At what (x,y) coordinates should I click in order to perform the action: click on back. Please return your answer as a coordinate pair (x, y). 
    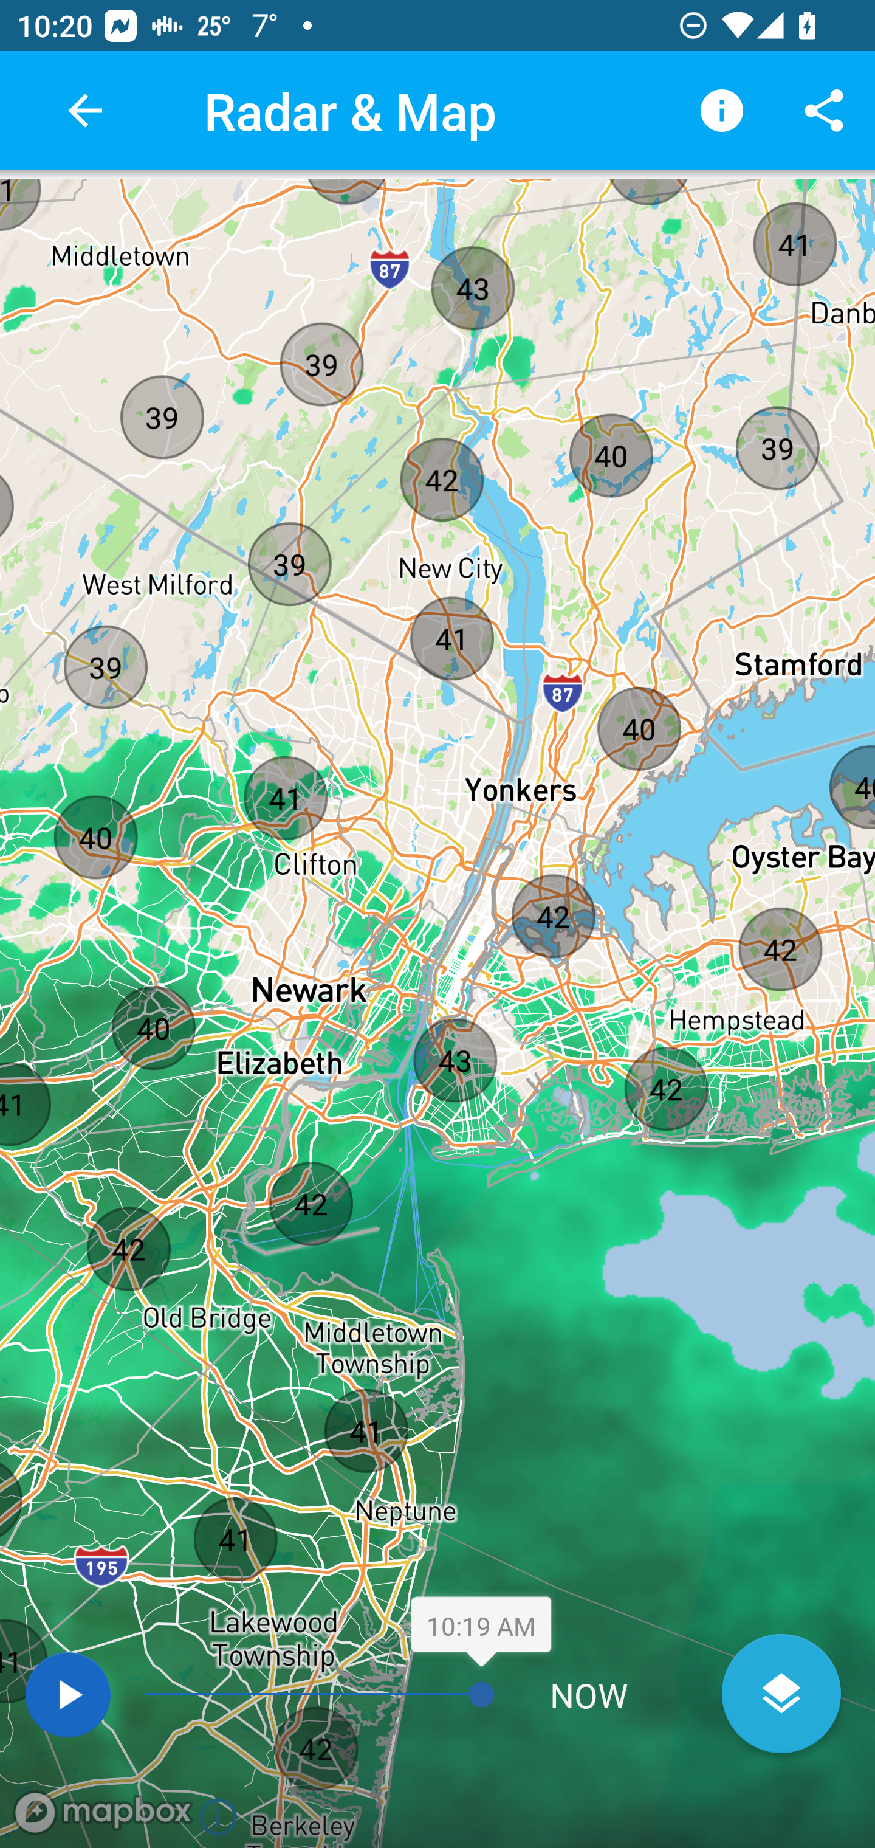
    Looking at the image, I should click on (85, 111).